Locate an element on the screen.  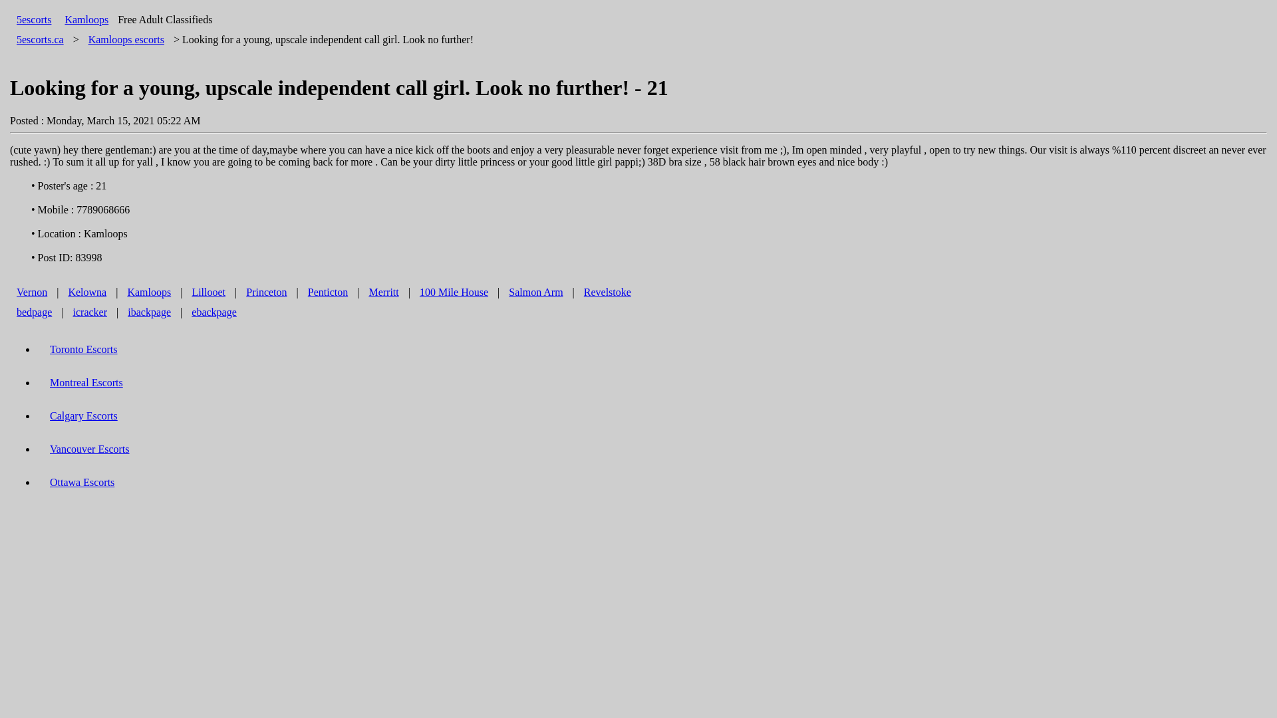
Vernon is located at coordinates (32, 293).